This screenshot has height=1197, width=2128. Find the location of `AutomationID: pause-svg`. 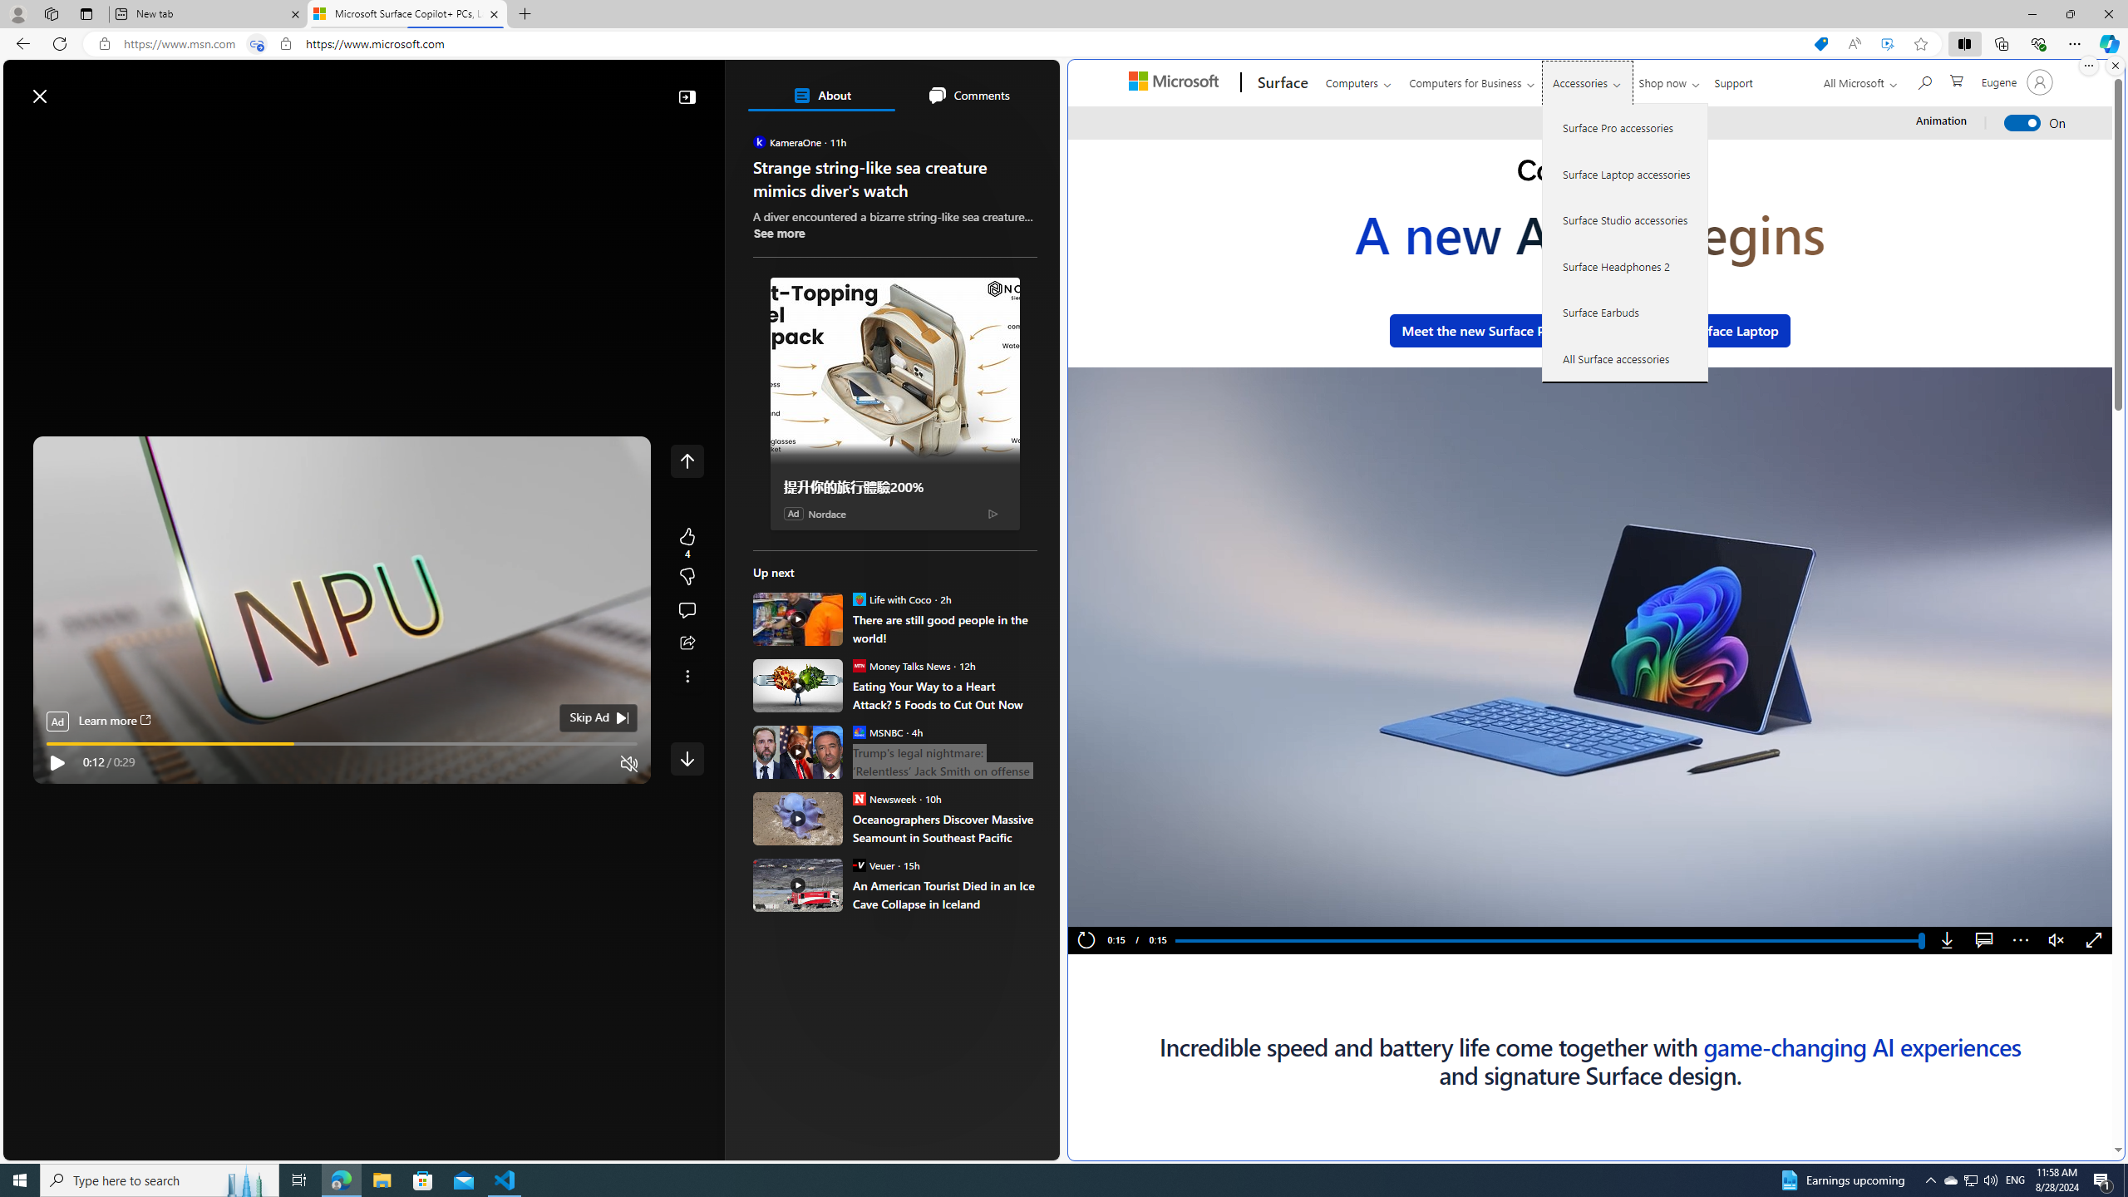

AutomationID: pause-svg is located at coordinates (1115, 909).